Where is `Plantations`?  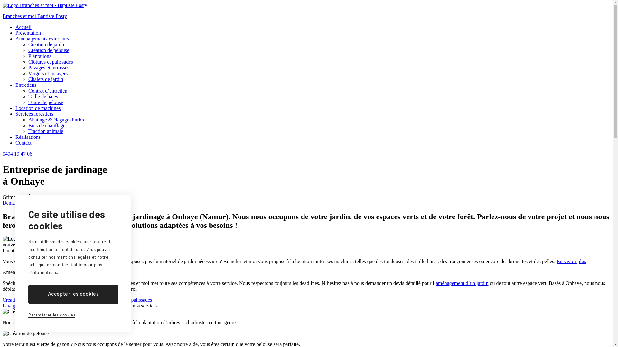
Plantations is located at coordinates (40, 56).